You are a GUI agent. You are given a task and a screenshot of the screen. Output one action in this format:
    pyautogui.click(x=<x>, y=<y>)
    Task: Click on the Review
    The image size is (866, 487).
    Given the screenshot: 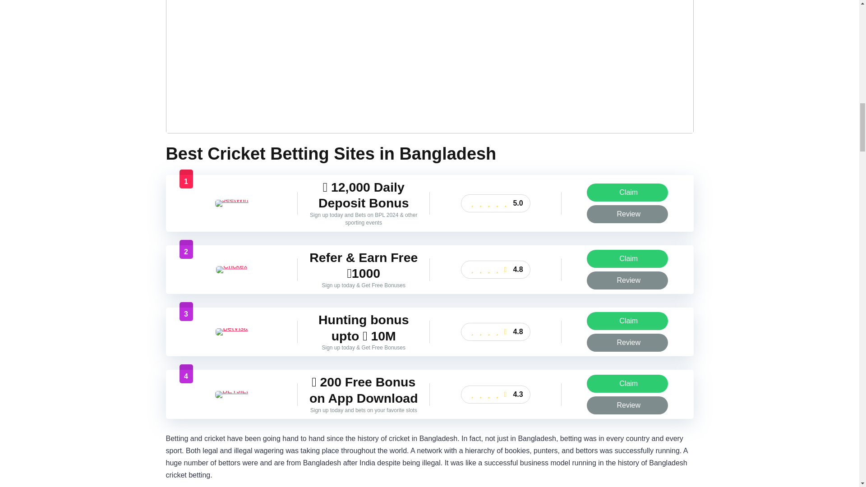 What is the action you would take?
    pyautogui.click(x=627, y=280)
    